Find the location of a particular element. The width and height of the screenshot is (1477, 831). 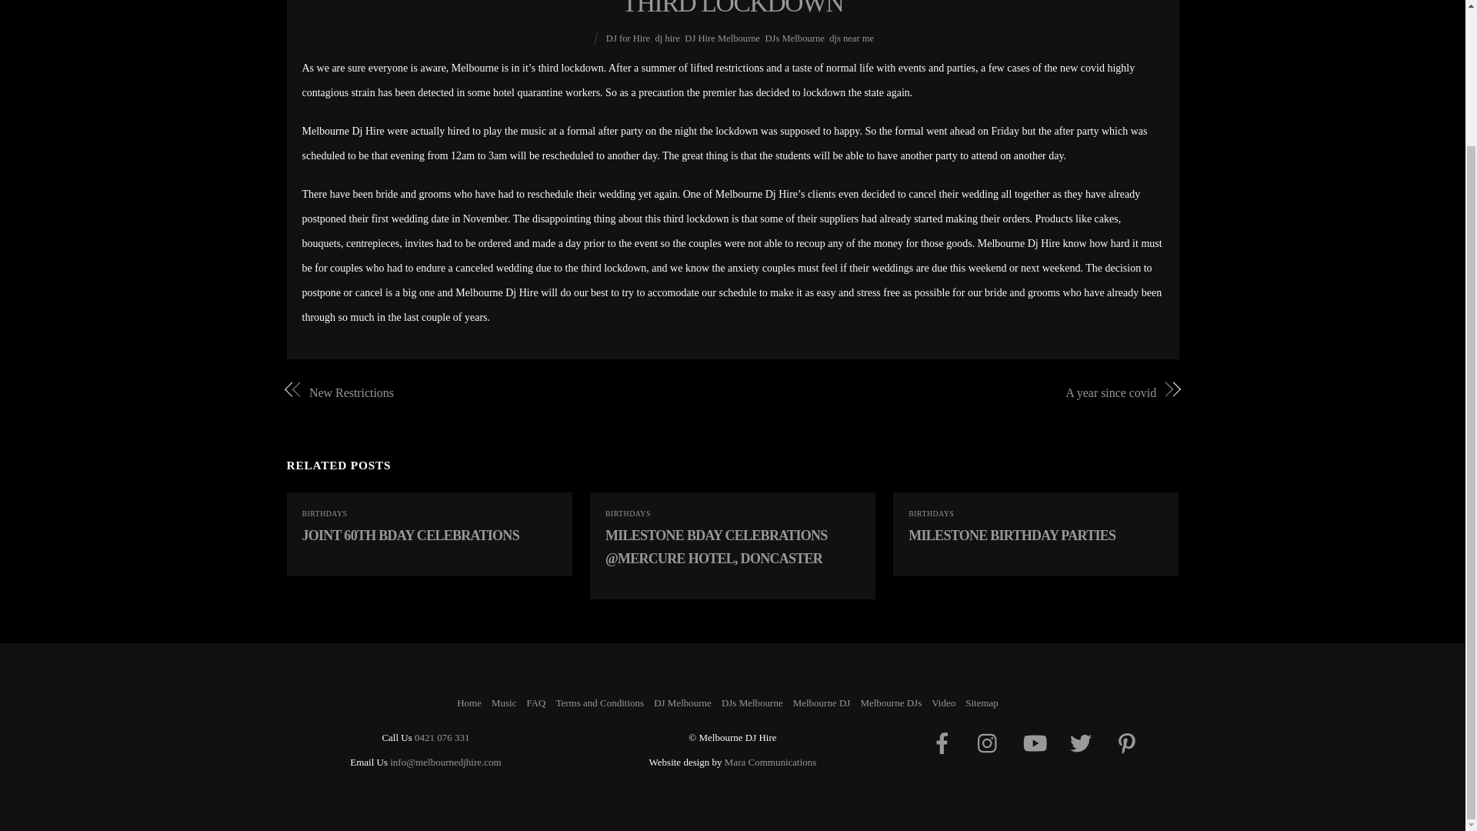

MILESTONE BIRTHDAY PARTIES is located at coordinates (1011, 536).